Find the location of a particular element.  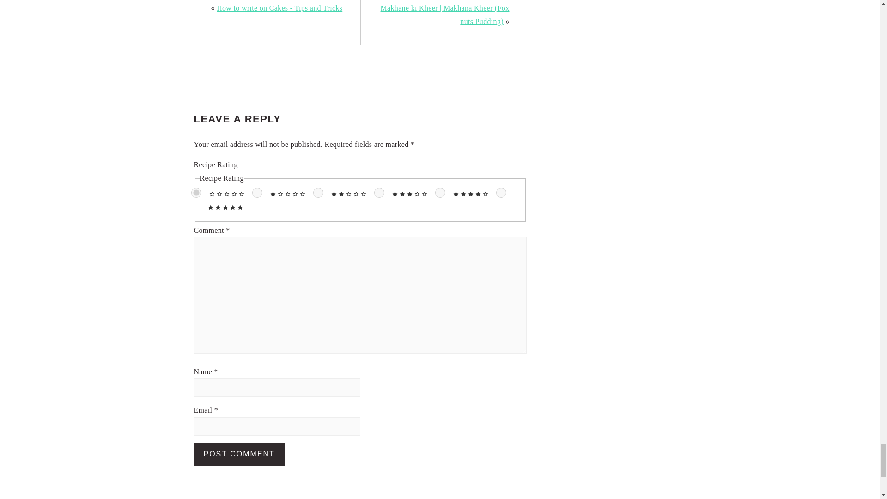

2 is located at coordinates (318, 192).